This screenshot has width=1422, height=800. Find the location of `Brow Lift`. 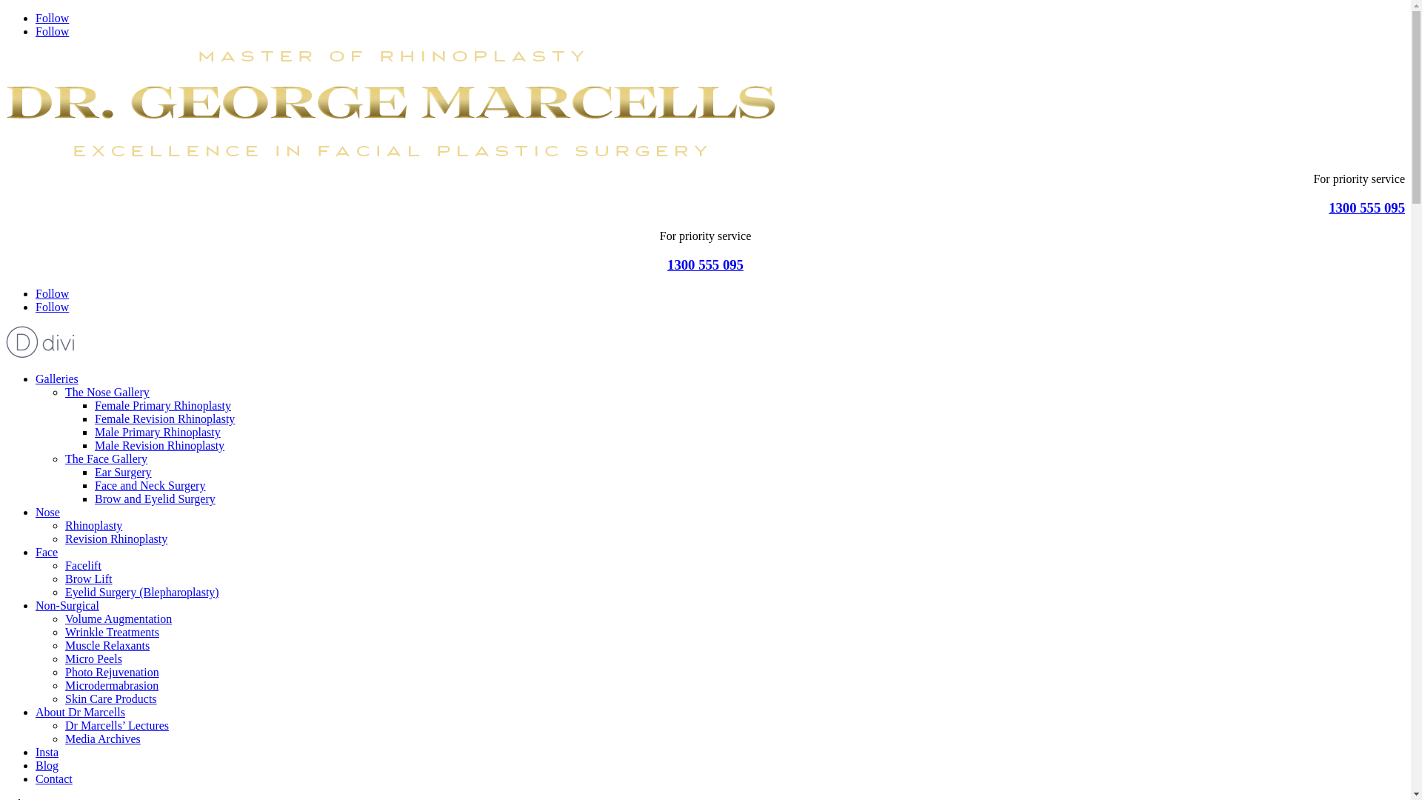

Brow Lift is located at coordinates (89, 579).